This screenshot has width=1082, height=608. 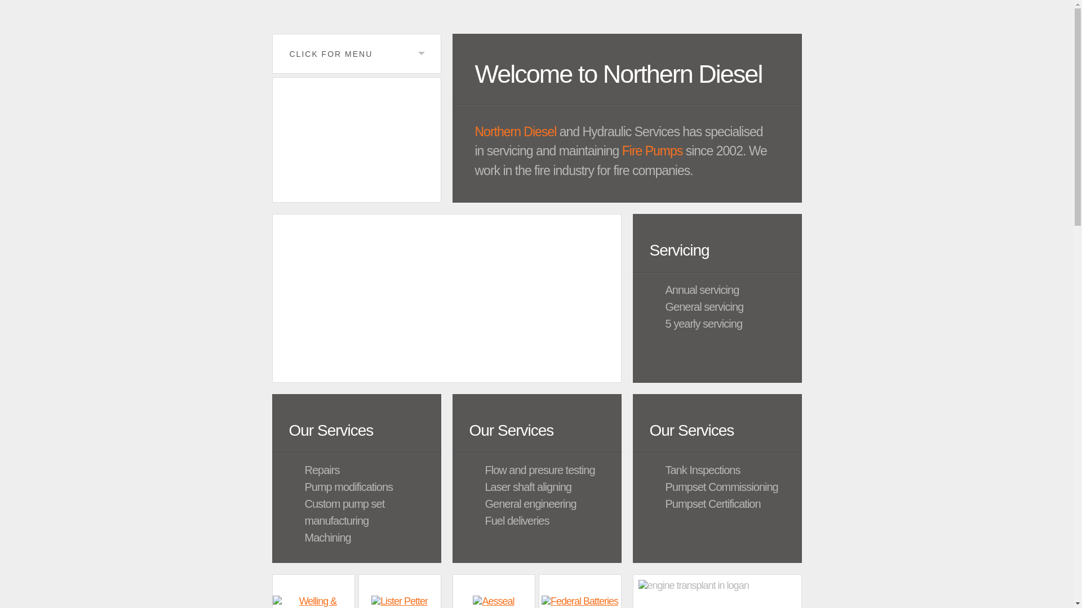 I want to click on Eagle Logistics, so click(x=356, y=140).